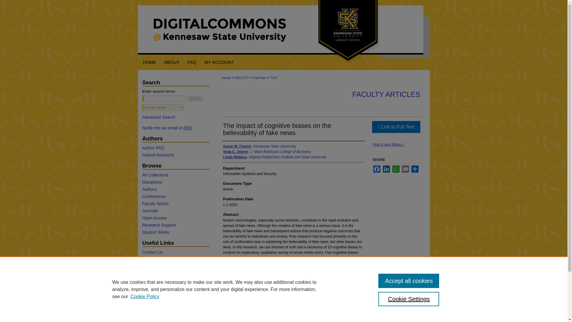 The width and height of the screenshot is (572, 322). Describe the element at coordinates (259, 78) in the screenshot. I see `FacPubs` at that location.